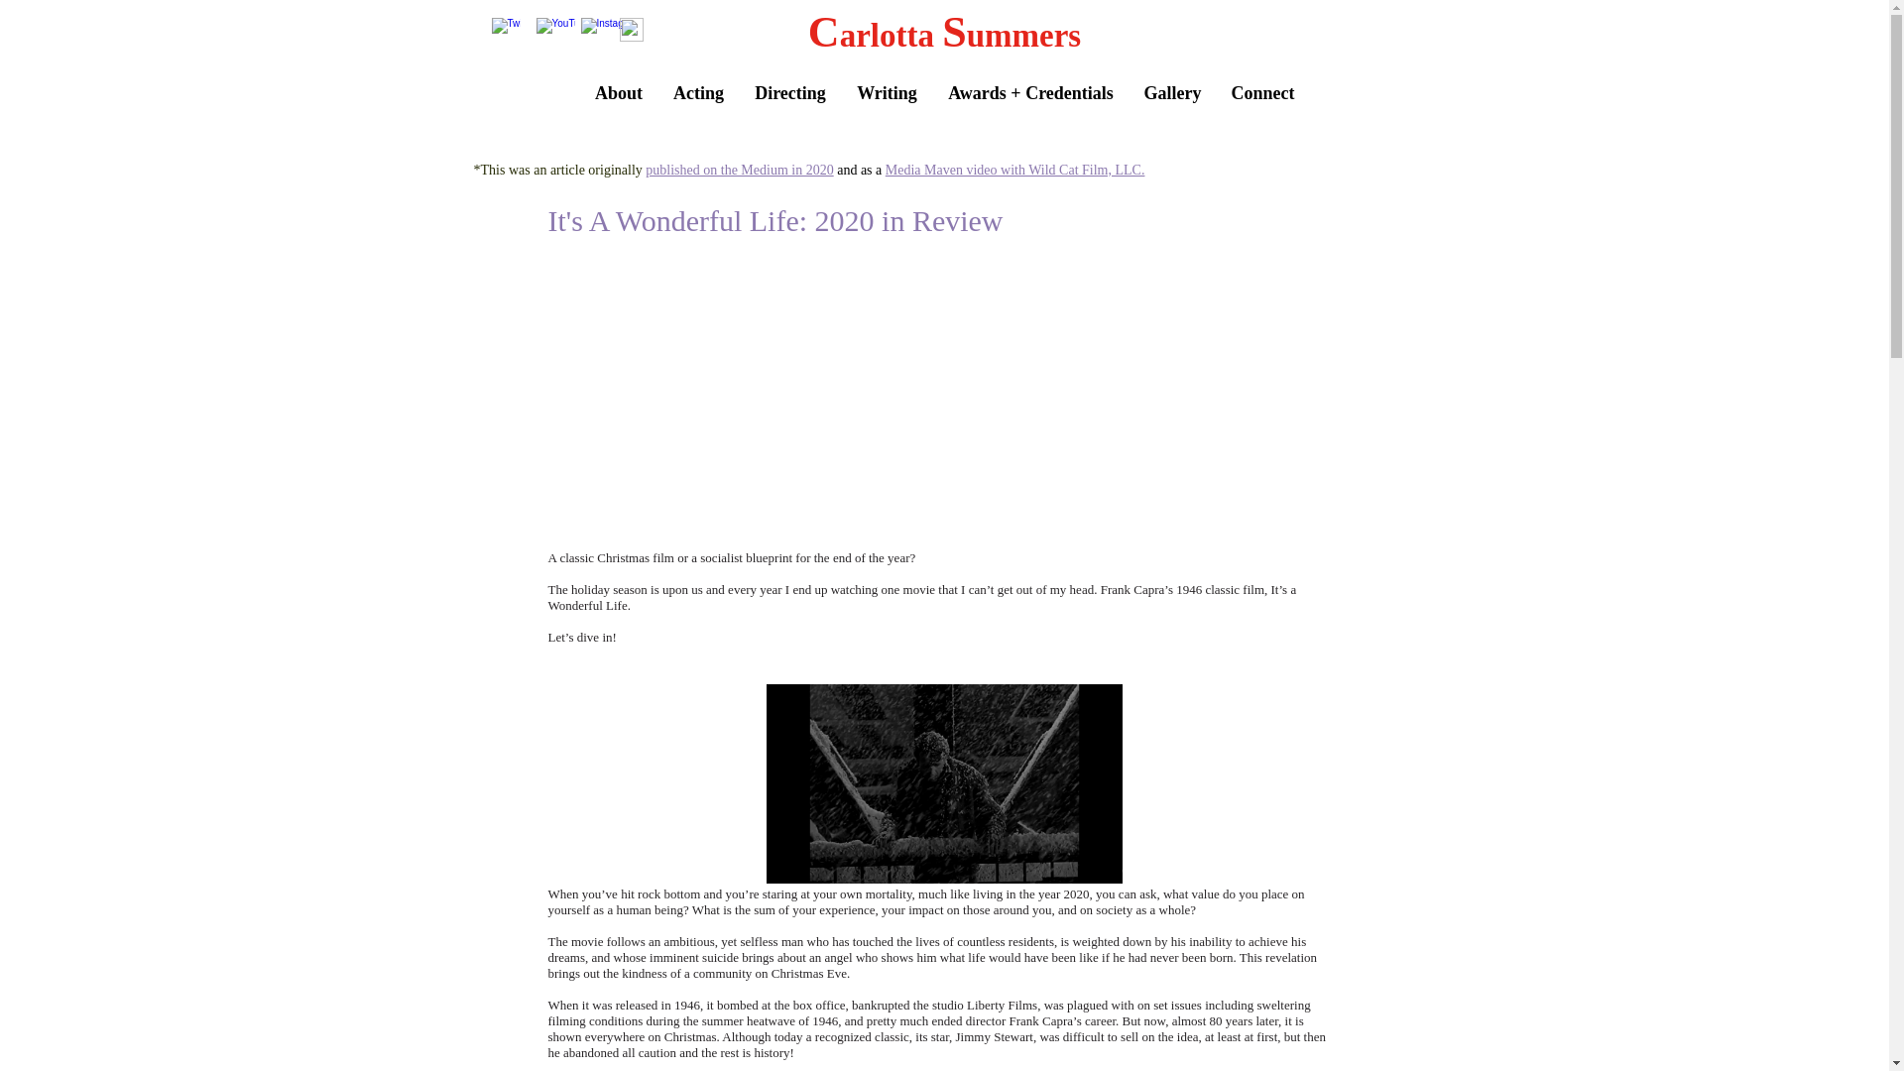 This screenshot has width=1904, height=1071. I want to click on arlotta, so click(891, 36).